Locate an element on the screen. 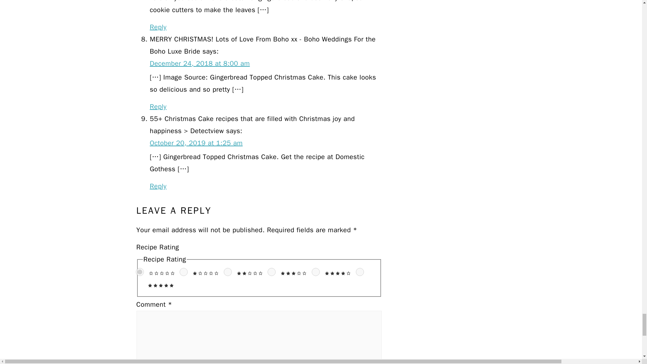  0 is located at coordinates (140, 272).